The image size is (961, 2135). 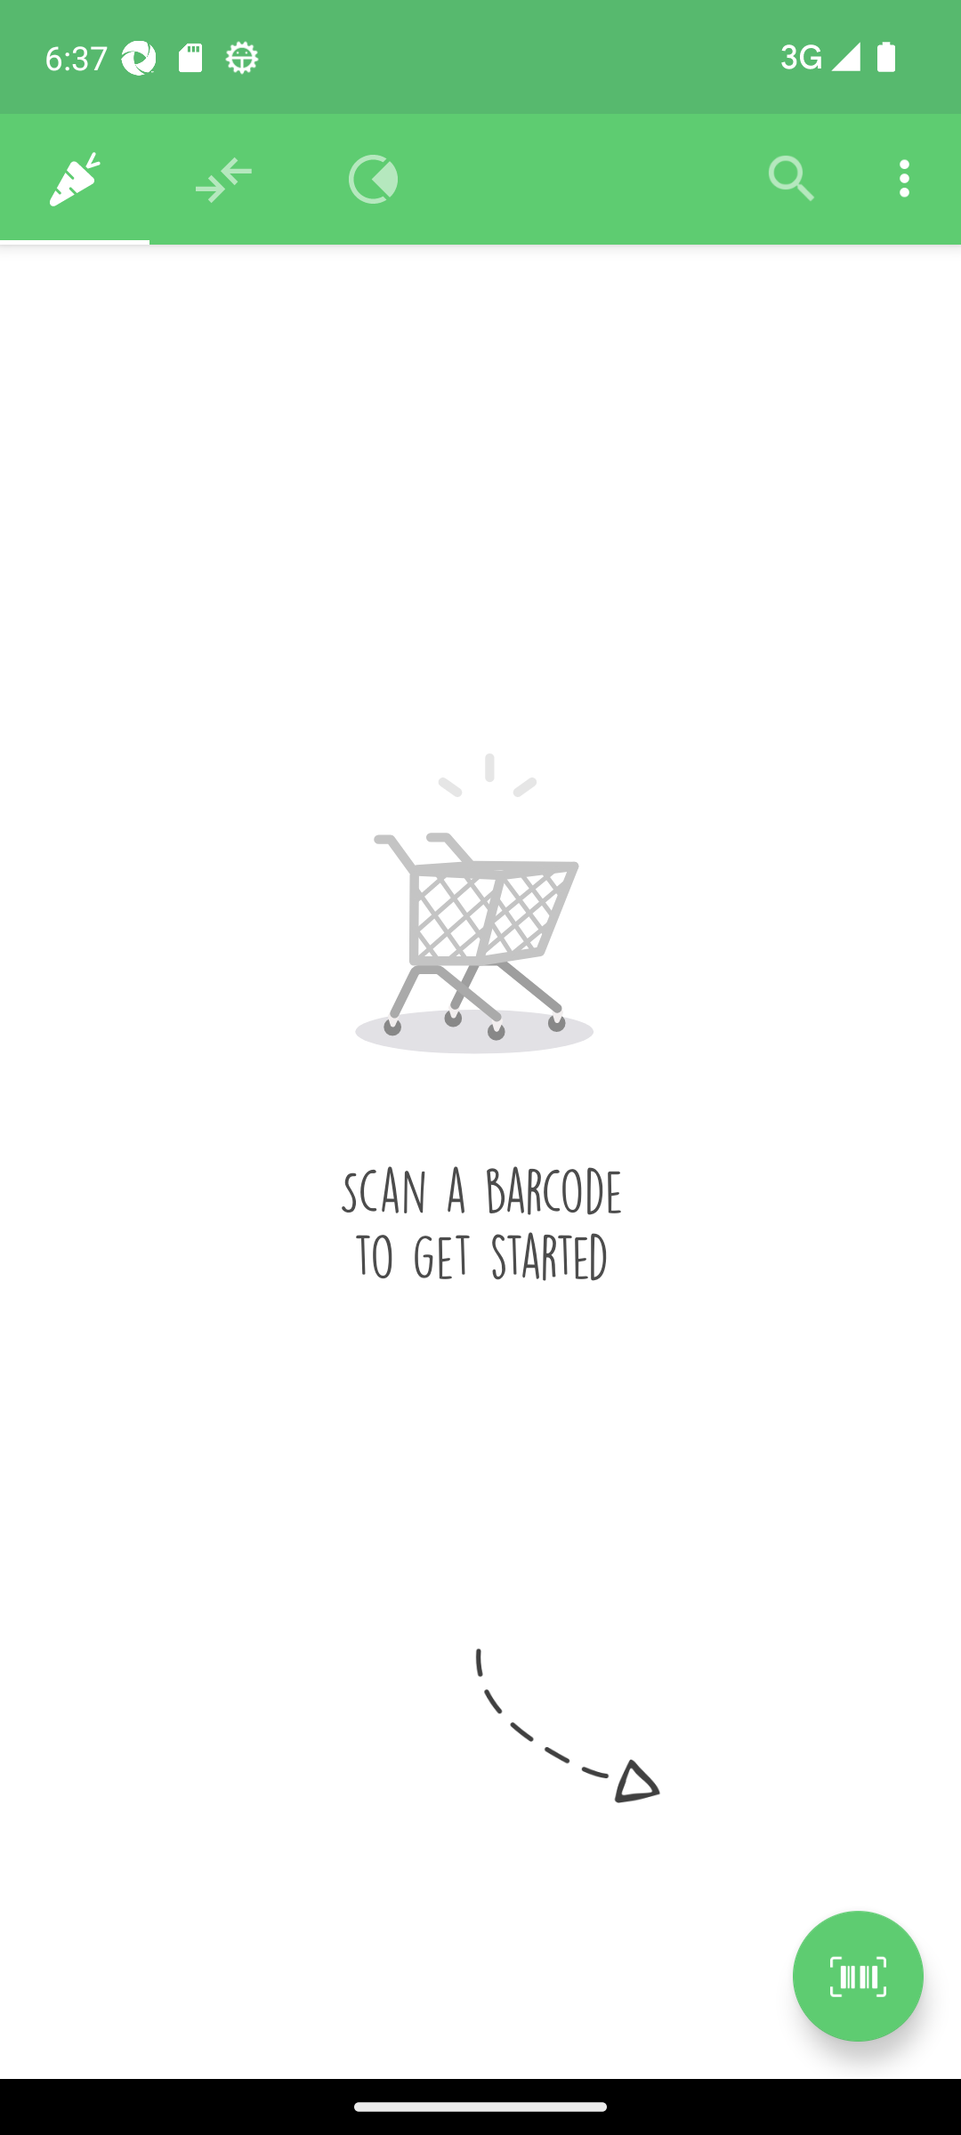 What do you see at coordinates (792, 180) in the screenshot?
I see `Filter` at bounding box center [792, 180].